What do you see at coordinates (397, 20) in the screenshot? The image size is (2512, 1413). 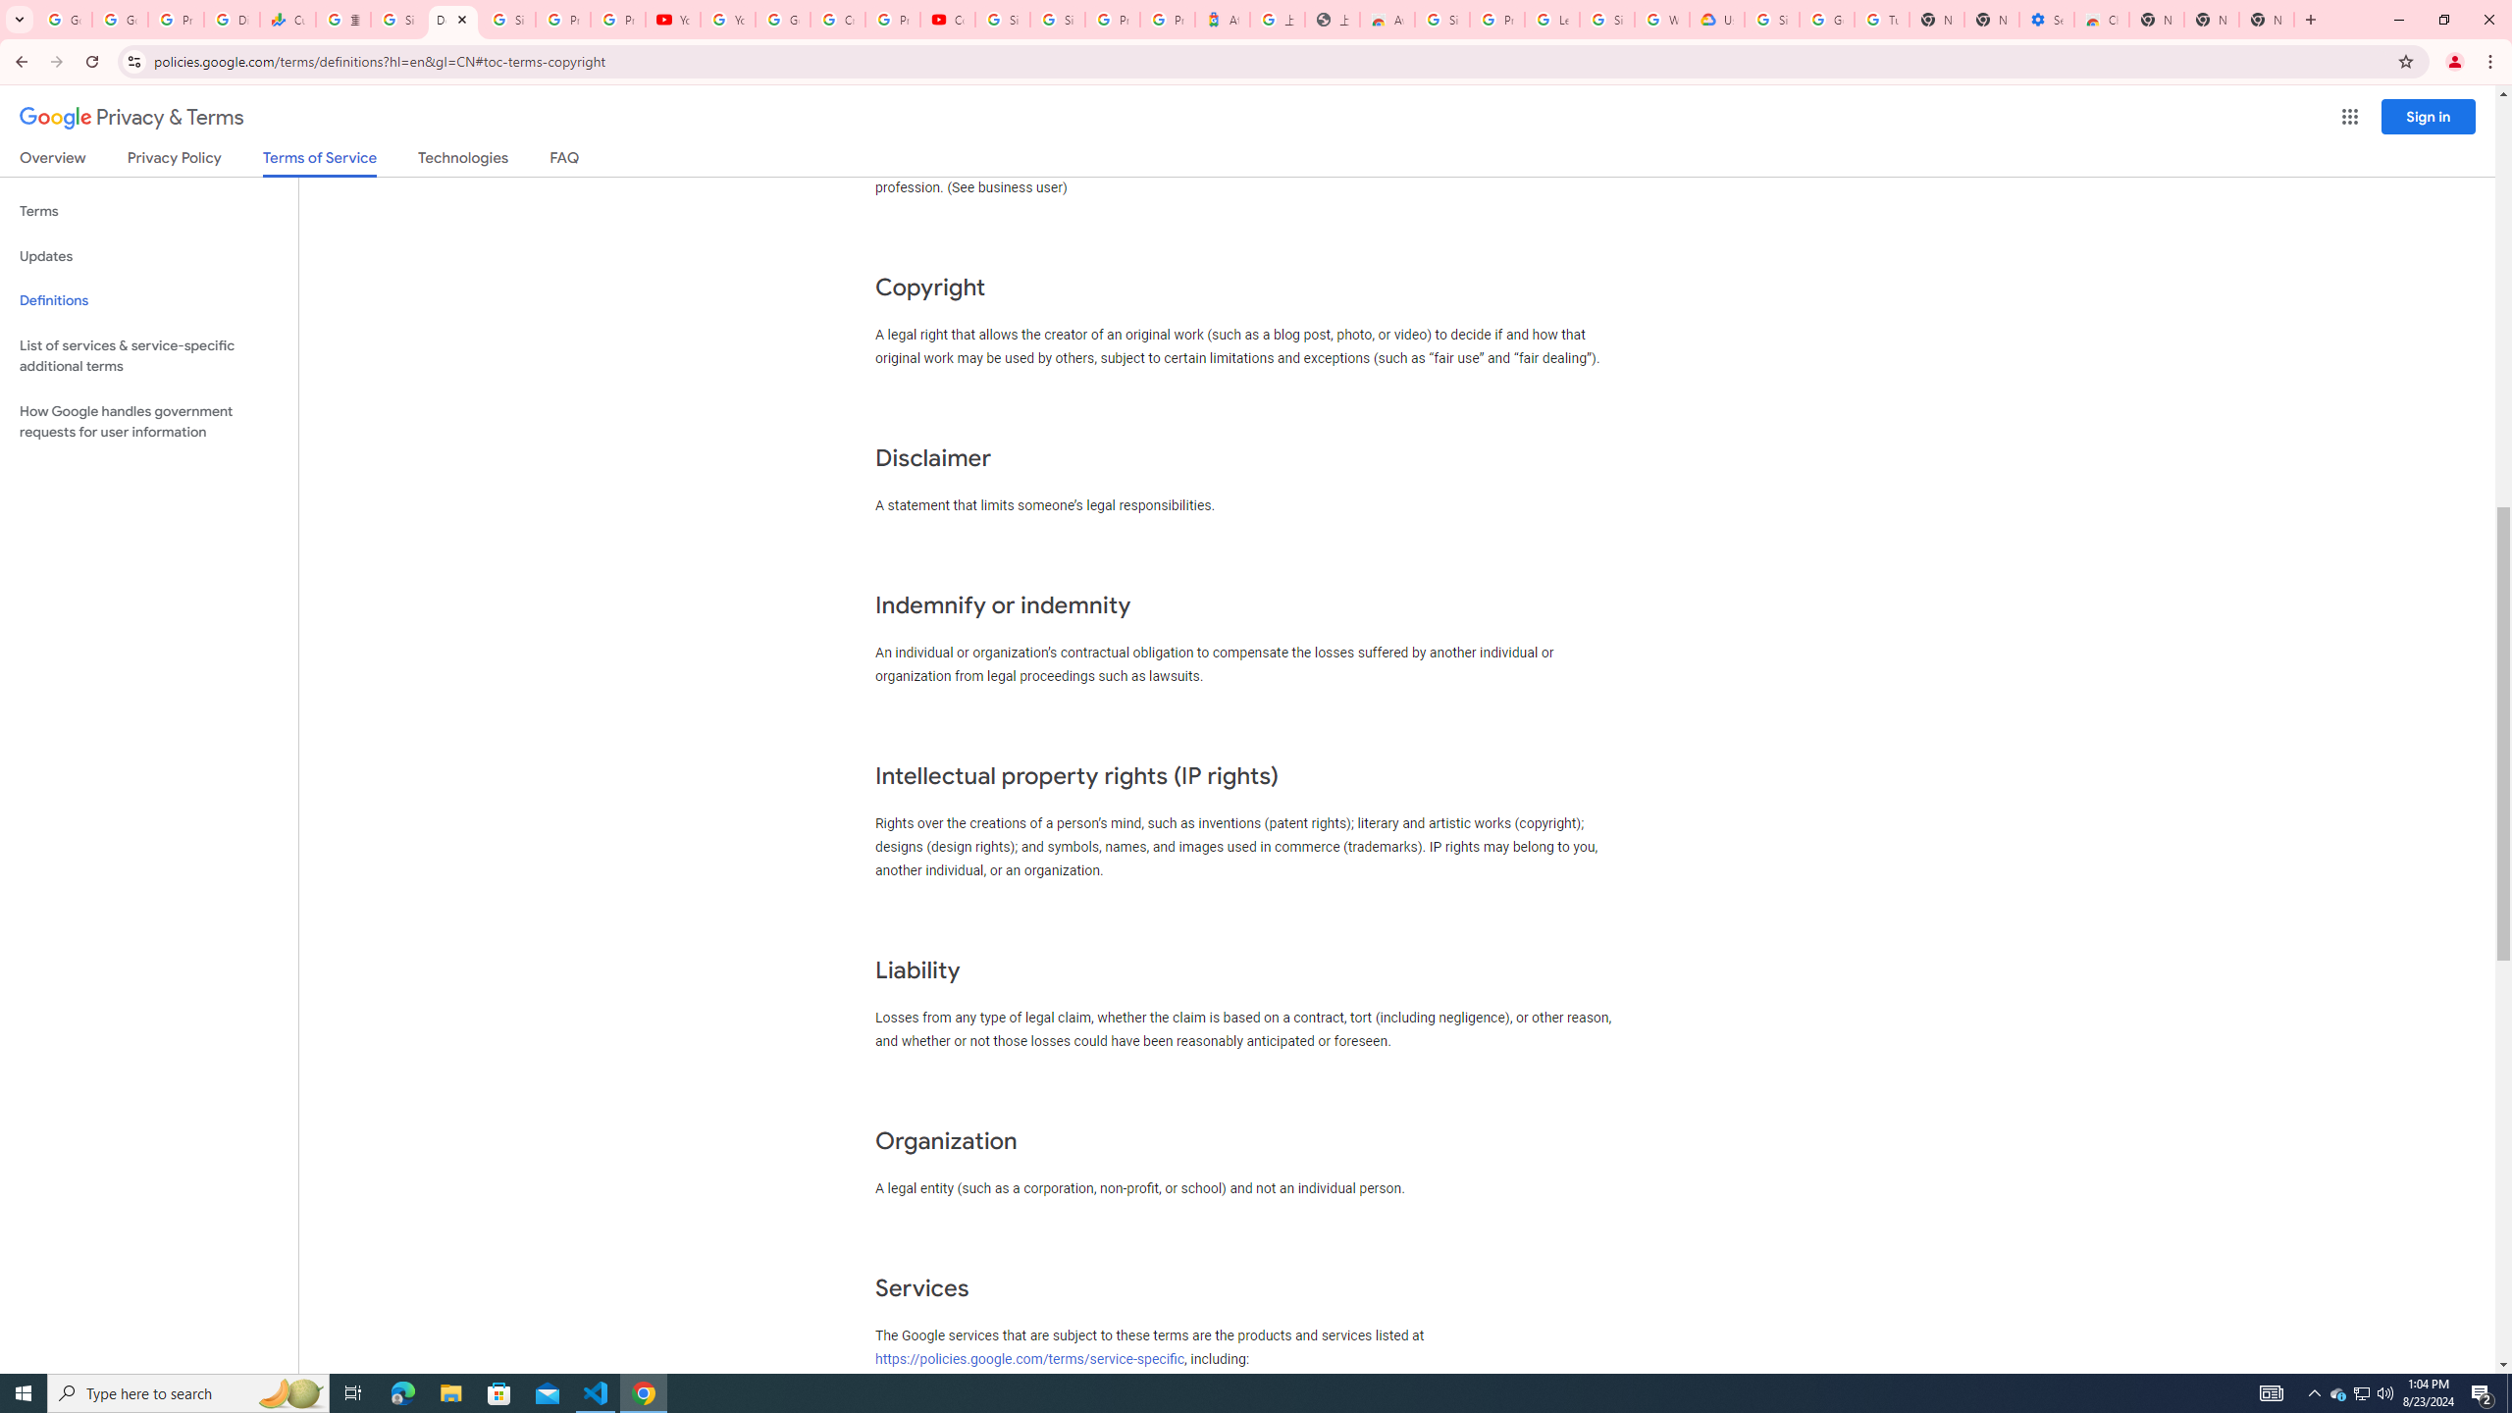 I see `Sign in - Google Accounts` at bounding box center [397, 20].